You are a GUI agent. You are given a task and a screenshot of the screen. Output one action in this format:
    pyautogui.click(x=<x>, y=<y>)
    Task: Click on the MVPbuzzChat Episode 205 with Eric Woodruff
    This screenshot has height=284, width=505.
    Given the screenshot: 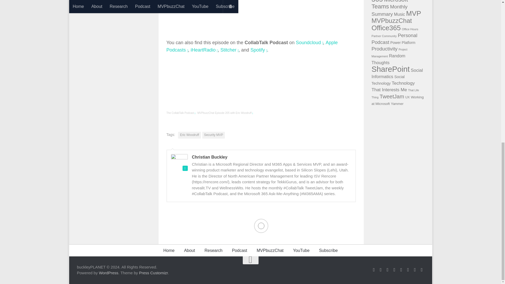 What is the action you would take?
    pyautogui.click(x=224, y=113)
    